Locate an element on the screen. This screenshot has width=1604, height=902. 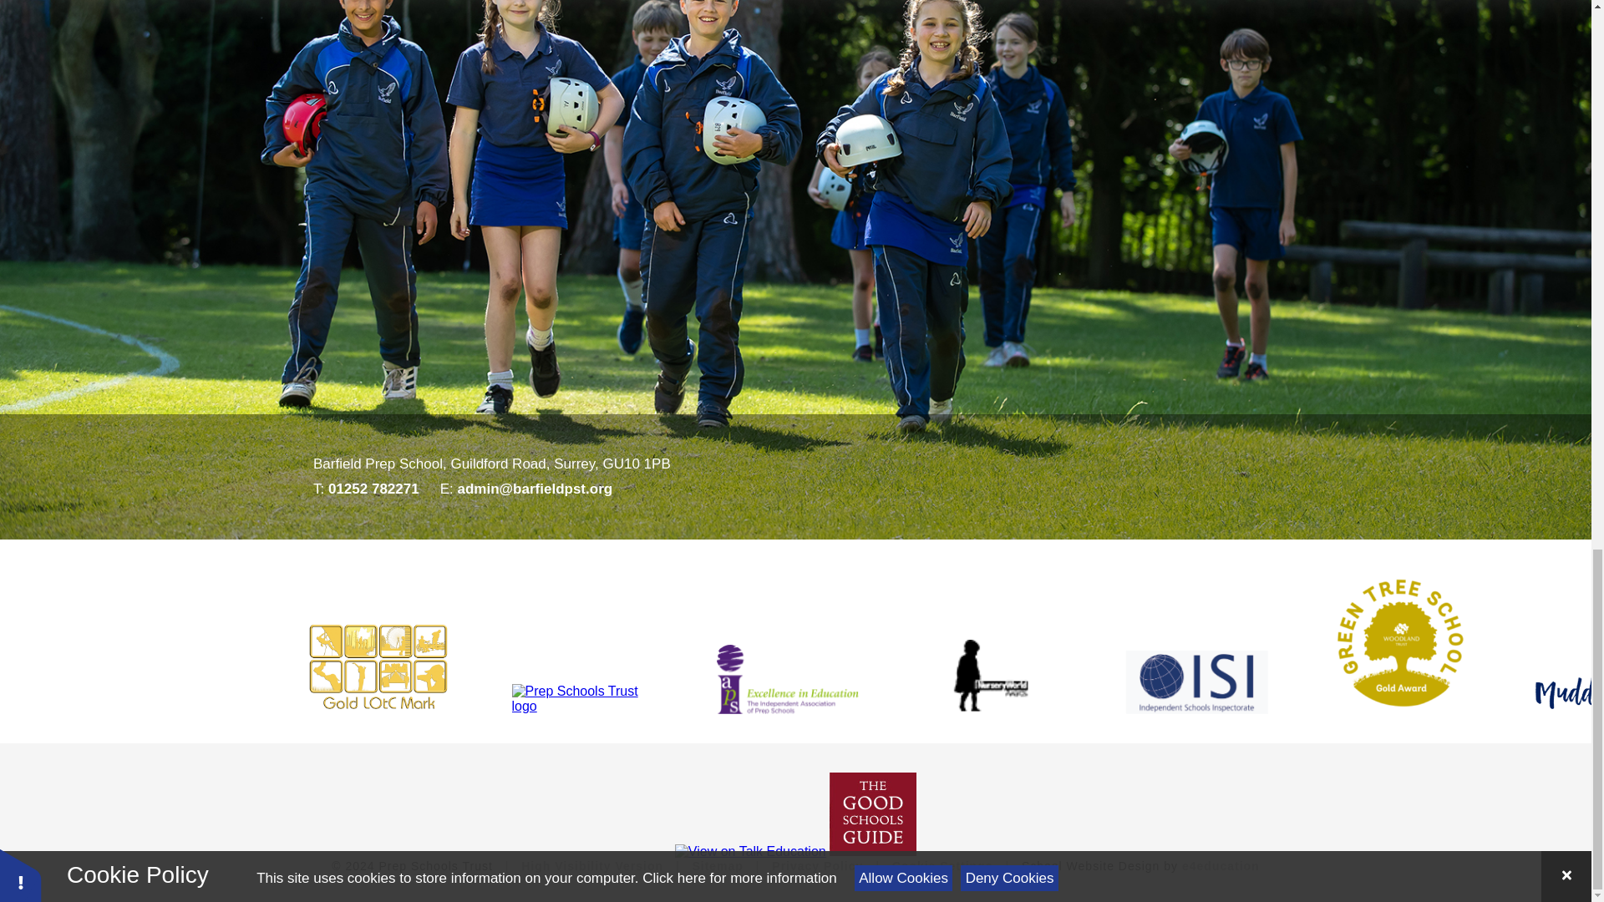
Cookie Settings is located at coordinates (942, 866).